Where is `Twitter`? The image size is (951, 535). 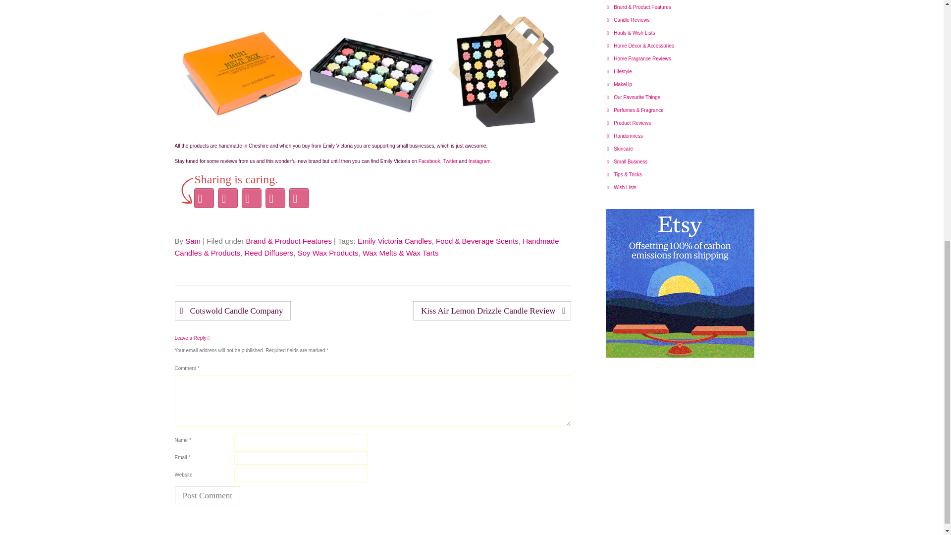 Twitter is located at coordinates (450, 160).